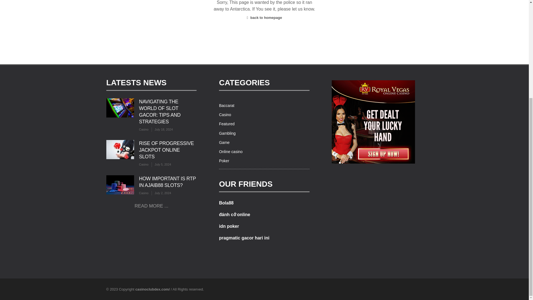 Image resolution: width=533 pixels, height=300 pixels. What do you see at coordinates (168, 182) in the screenshot?
I see `HOW IMPORTANT IS RTP IN AJAIB88 SLOTS?` at bounding box center [168, 182].